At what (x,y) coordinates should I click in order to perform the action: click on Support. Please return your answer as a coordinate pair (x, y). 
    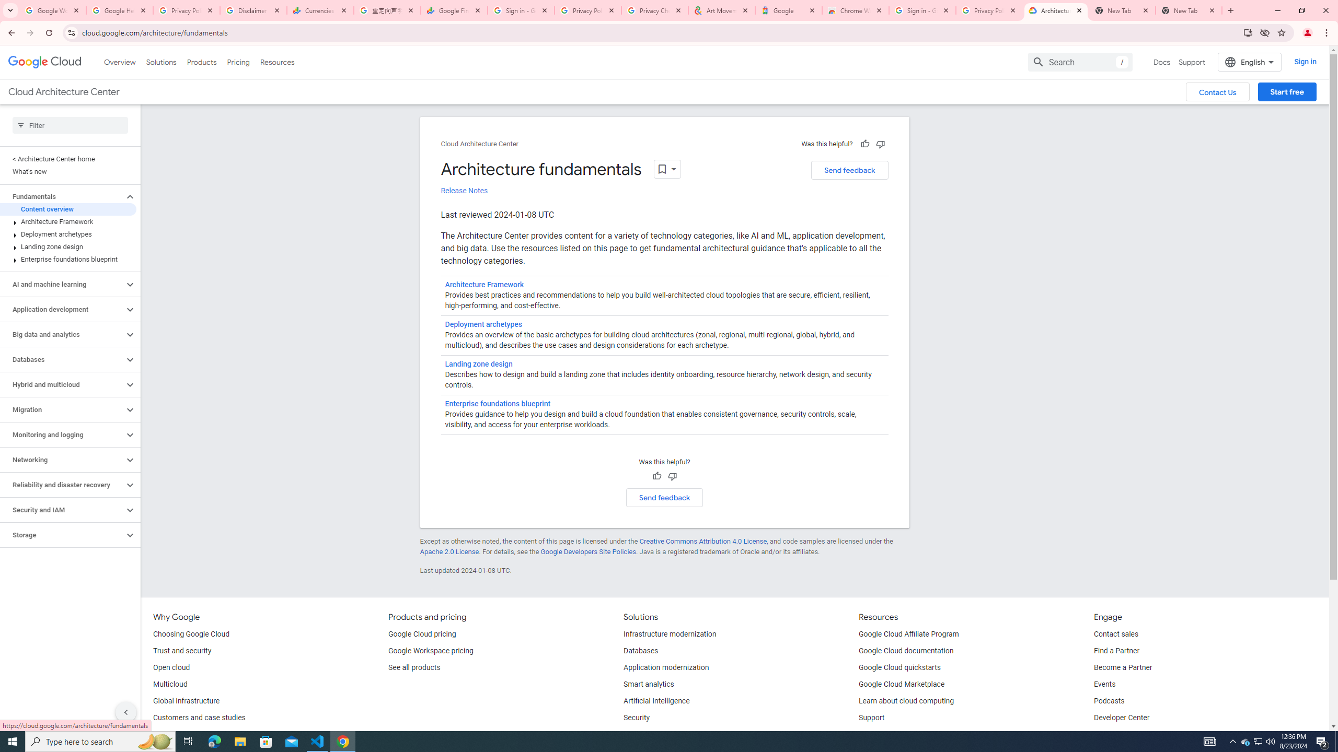
    Looking at the image, I should click on (872, 718).